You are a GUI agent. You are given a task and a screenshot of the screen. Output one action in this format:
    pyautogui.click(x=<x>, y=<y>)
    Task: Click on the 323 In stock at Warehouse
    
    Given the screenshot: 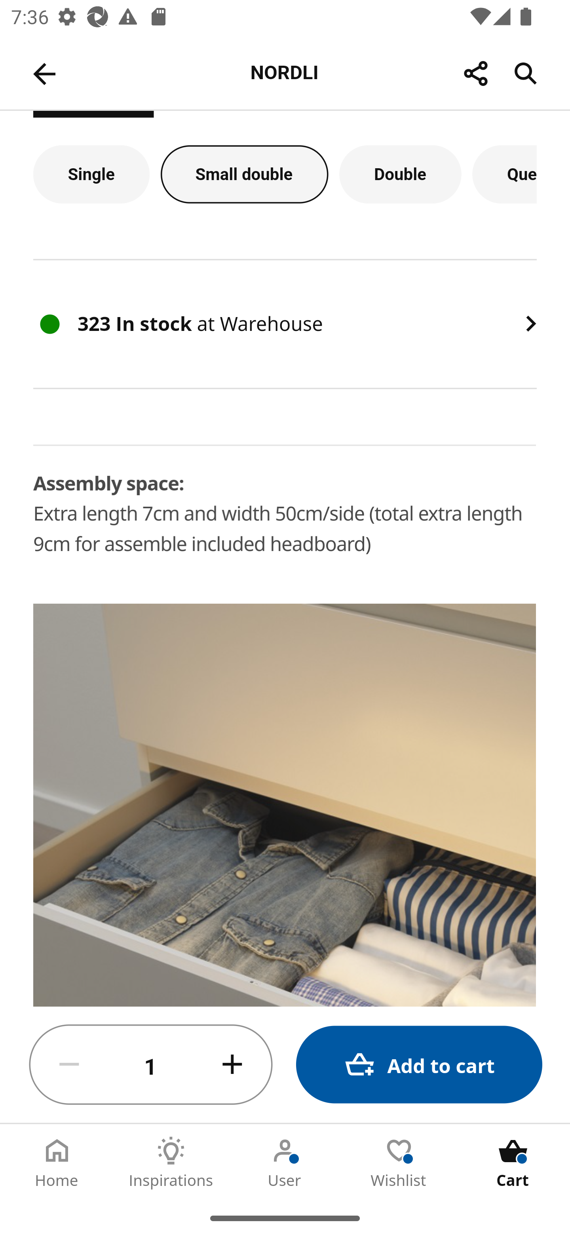 What is the action you would take?
    pyautogui.click(x=285, y=324)
    